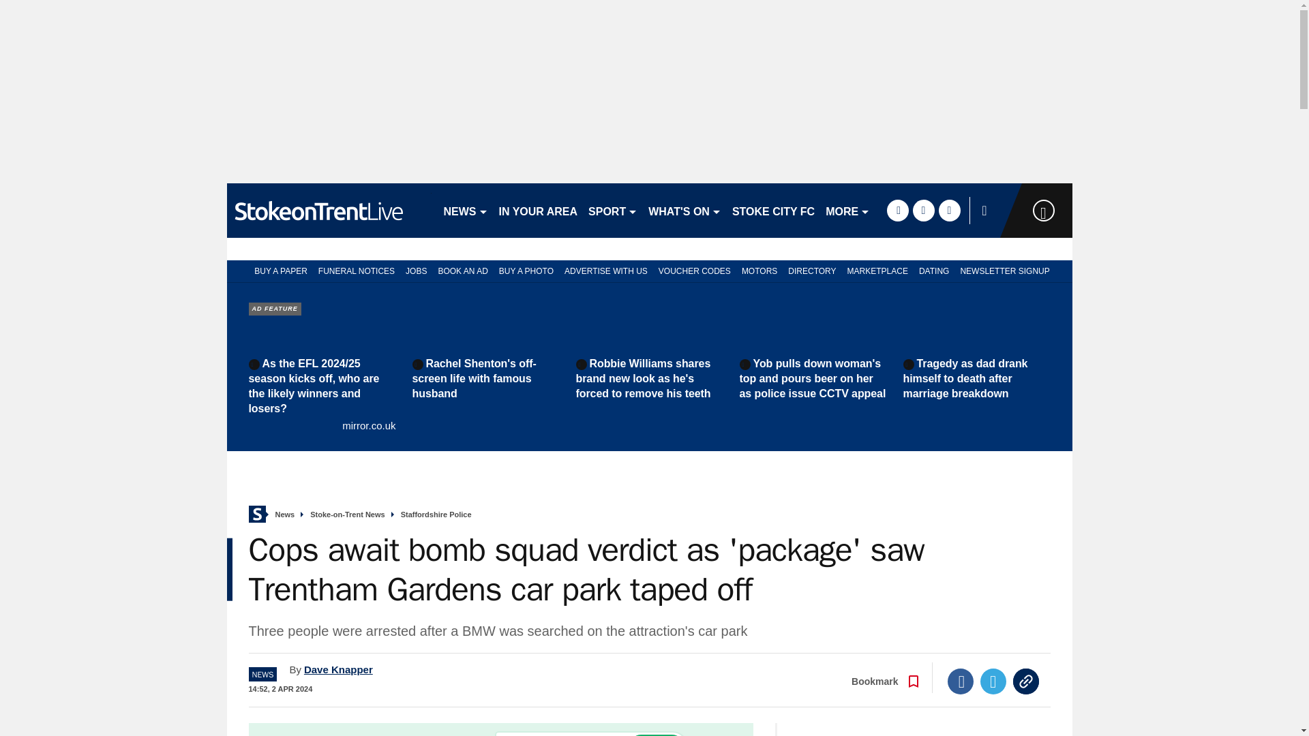 The height and width of the screenshot is (736, 1309). What do you see at coordinates (949, 210) in the screenshot?
I see `instagram` at bounding box center [949, 210].